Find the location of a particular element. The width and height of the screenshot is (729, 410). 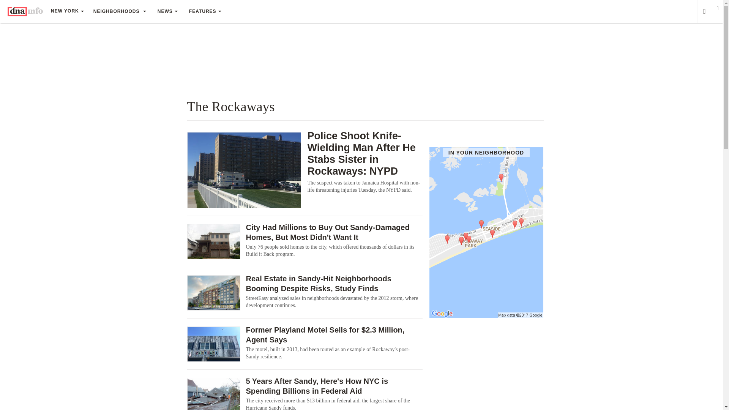

NEW YORK is located at coordinates (67, 12).